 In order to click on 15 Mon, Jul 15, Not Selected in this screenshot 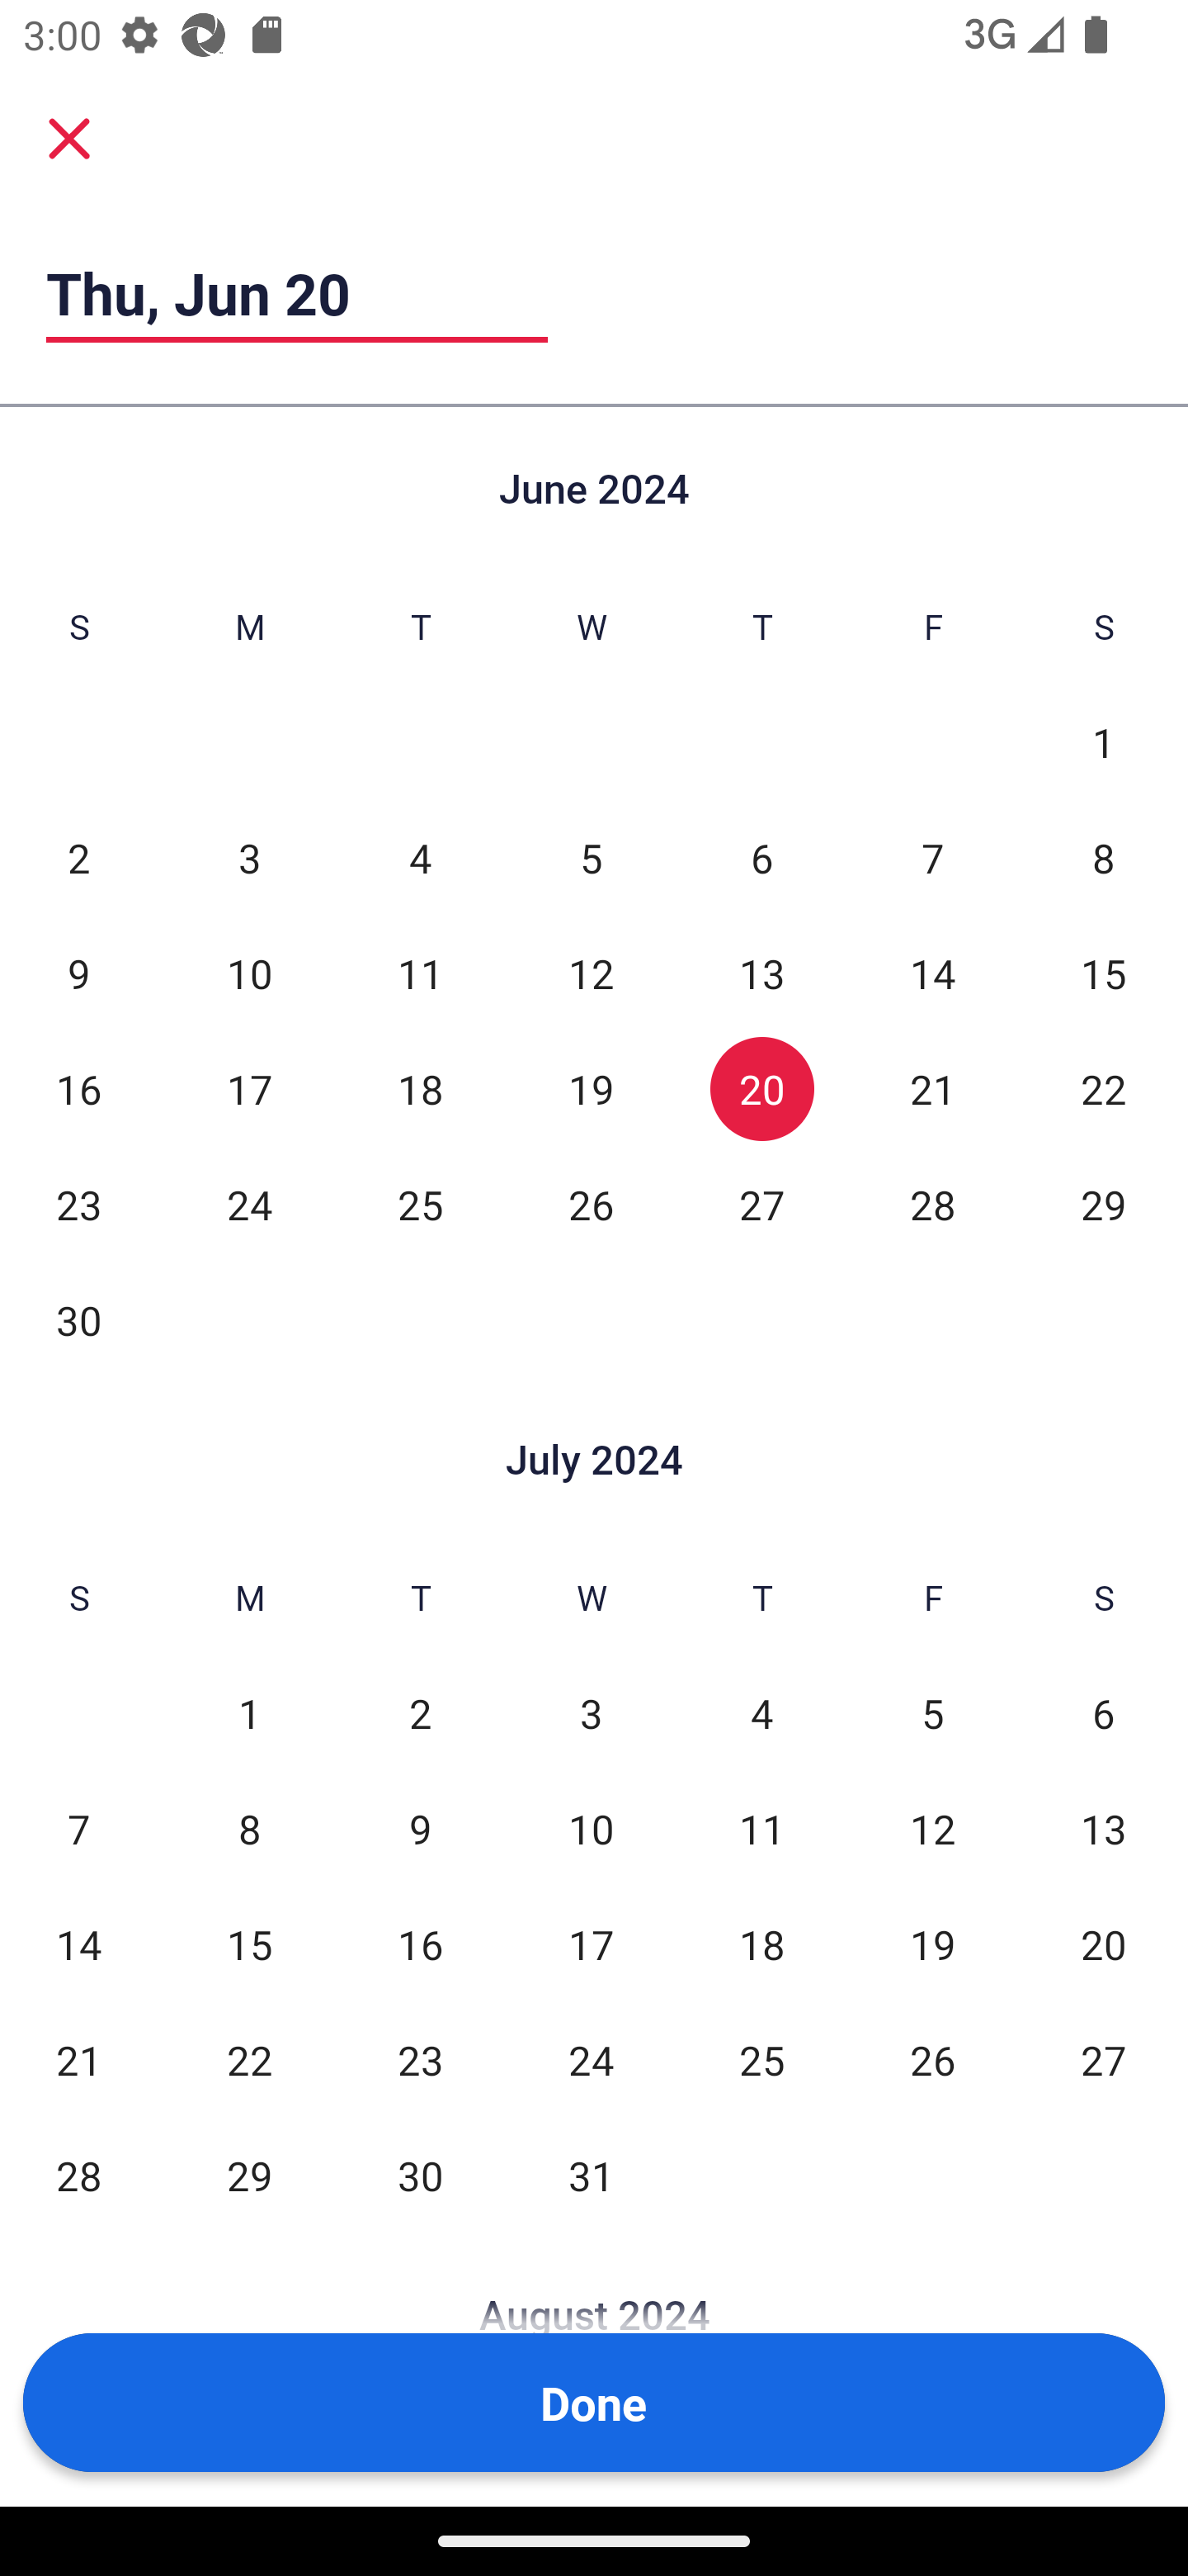, I will do `click(249, 1944)`.